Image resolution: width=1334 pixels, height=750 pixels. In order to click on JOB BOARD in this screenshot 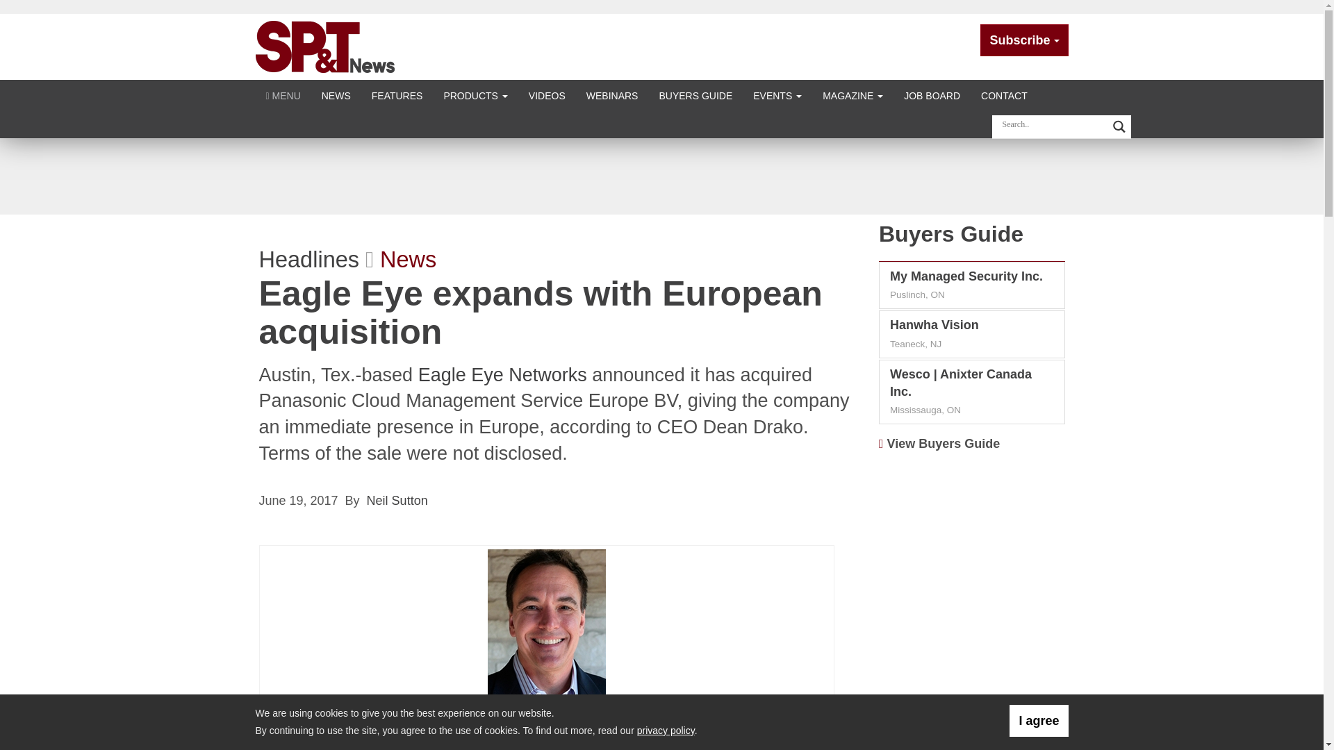, I will do `click(932, 94)`.